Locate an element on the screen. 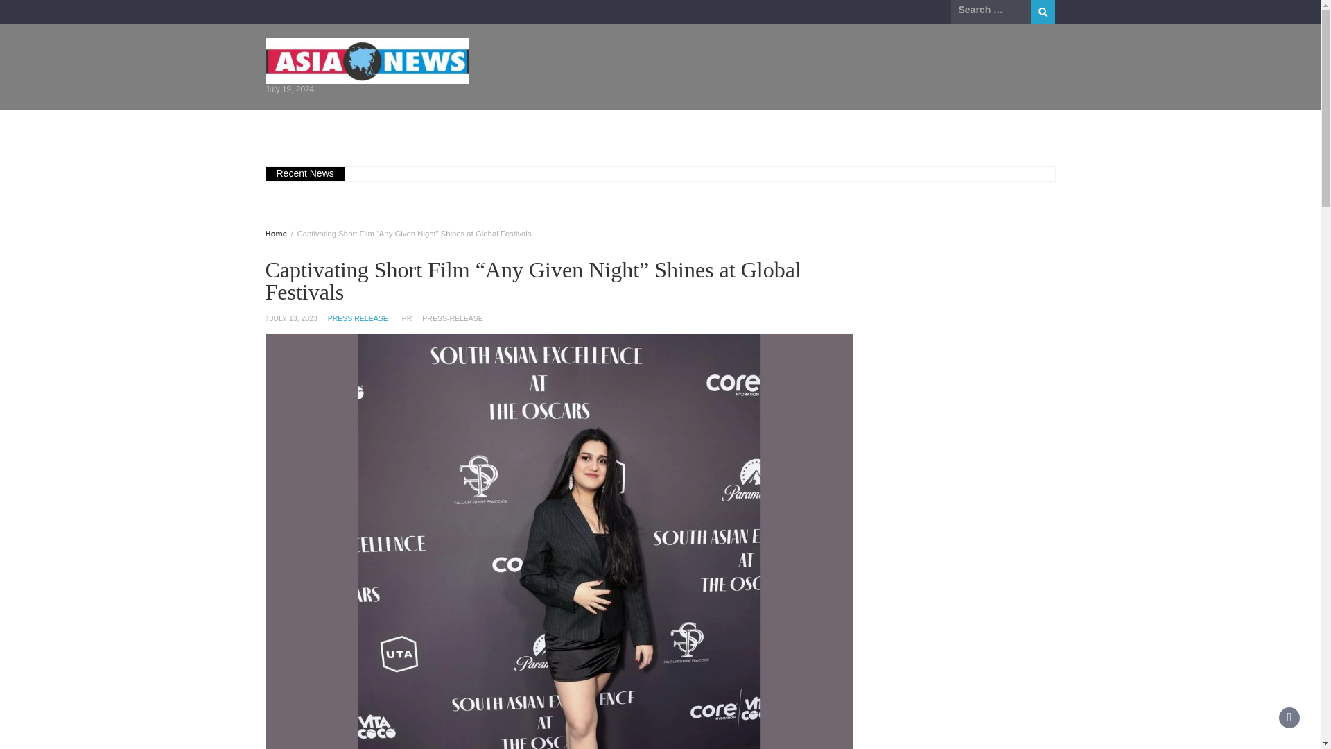 The height and width of the screenshot is (749, 1331). PRESS-RELEASE is located at coordinates (452, 318).